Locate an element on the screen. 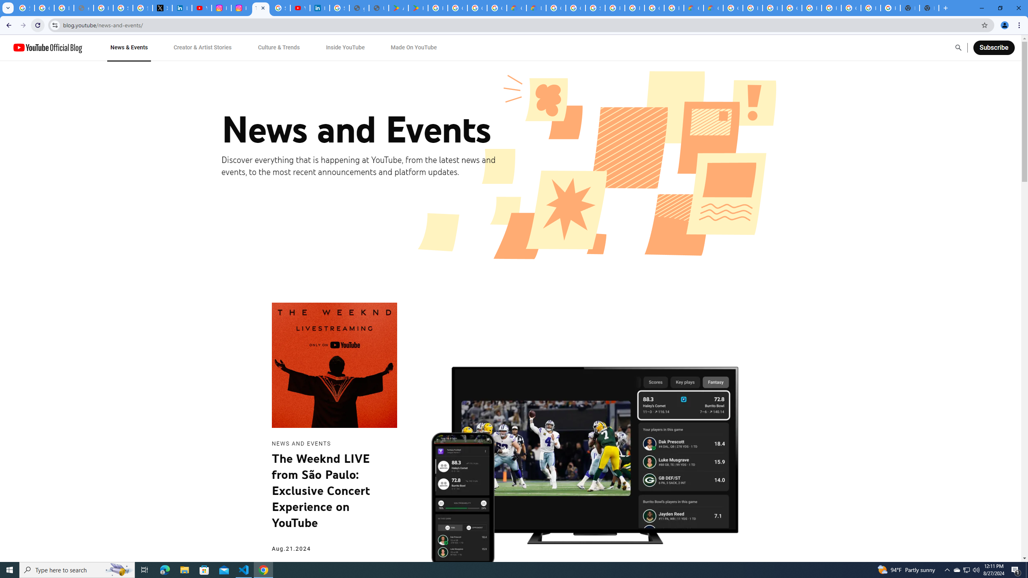 This screenshot has height=578, width=1028. Customer Care | Google Cloud is located at coordinates (516, 8).